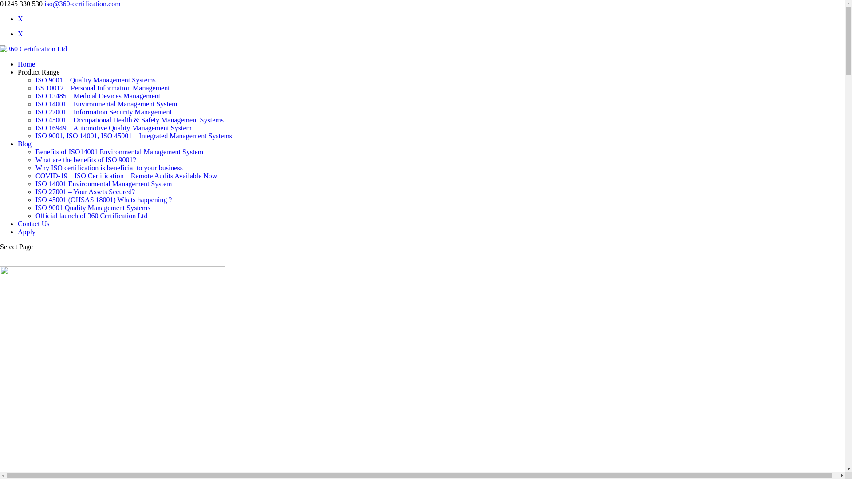  Describe the element at coordinates (93, 208) in the screenshot. I see `ISO 9001 Quality Management Systems` at that location.